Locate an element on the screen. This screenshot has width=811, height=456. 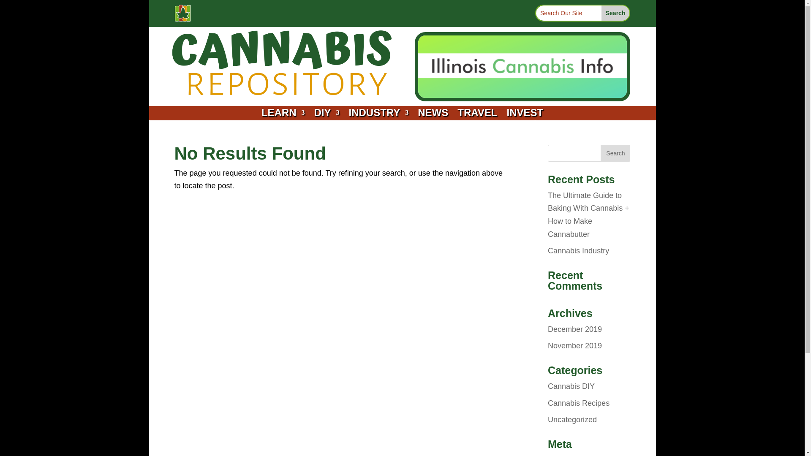
Cannabis Industry is located at coordinates (578, 251).